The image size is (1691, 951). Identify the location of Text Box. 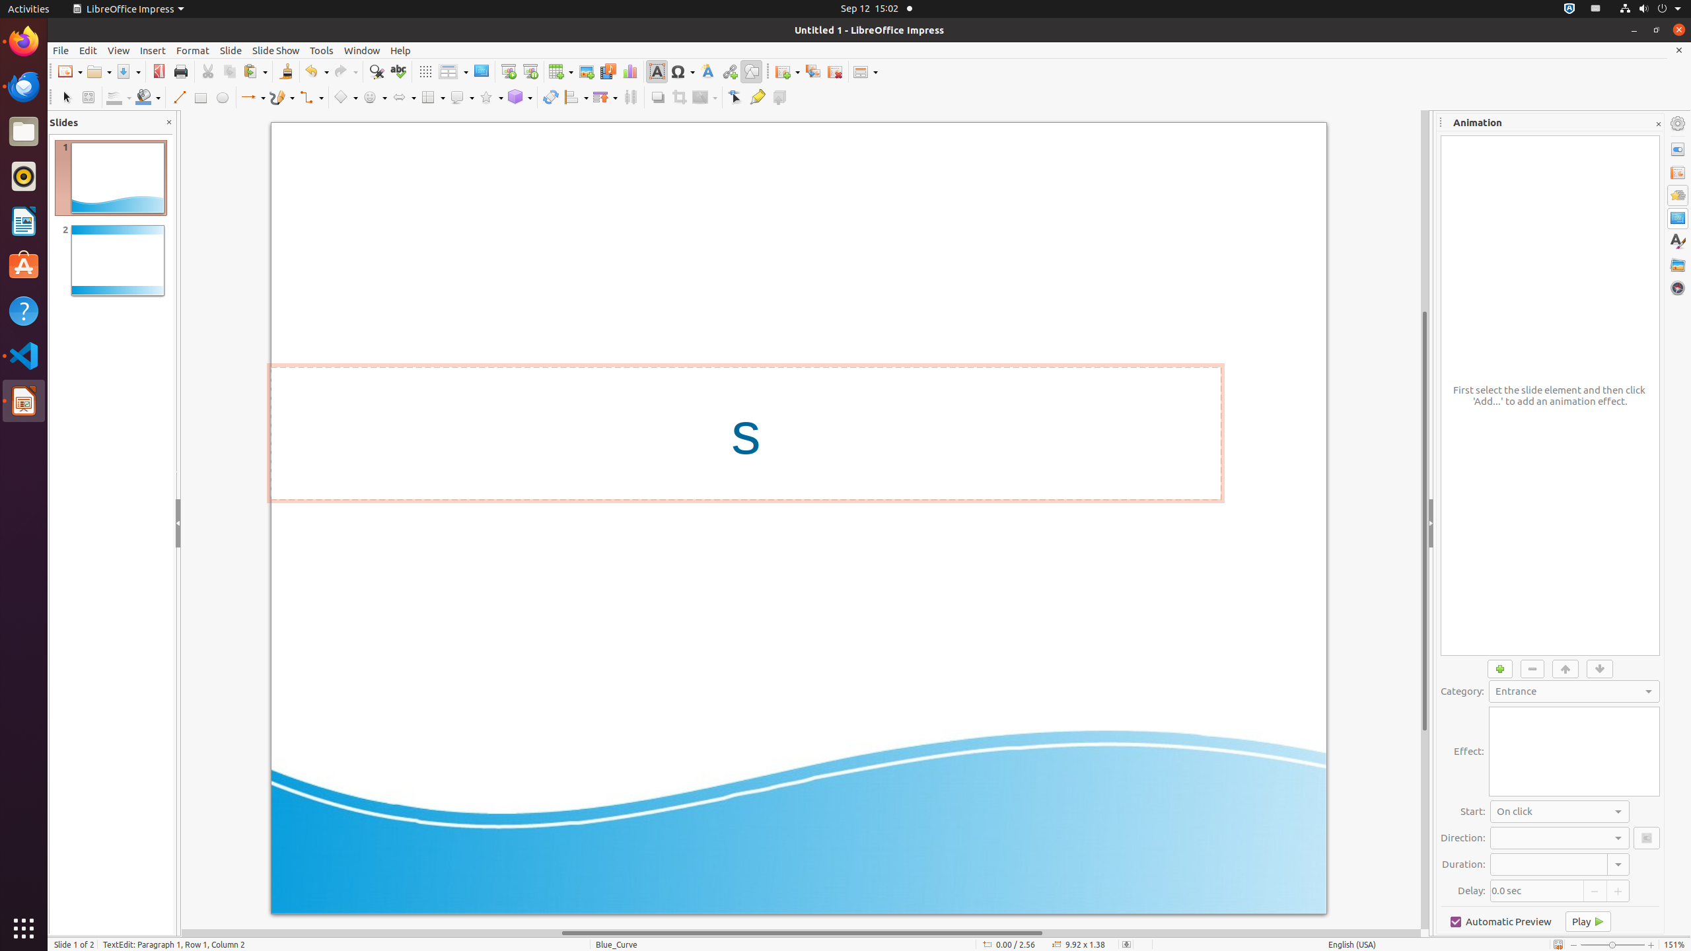
(657, 71).